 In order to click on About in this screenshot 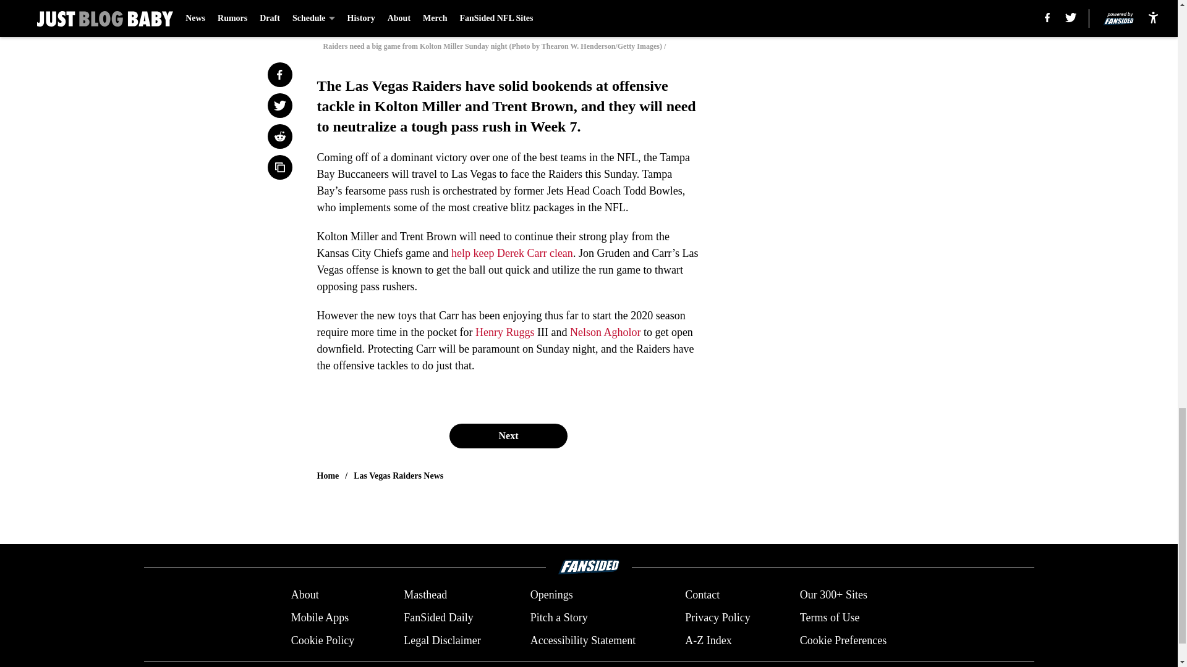, I will do `click(305, 595)`.